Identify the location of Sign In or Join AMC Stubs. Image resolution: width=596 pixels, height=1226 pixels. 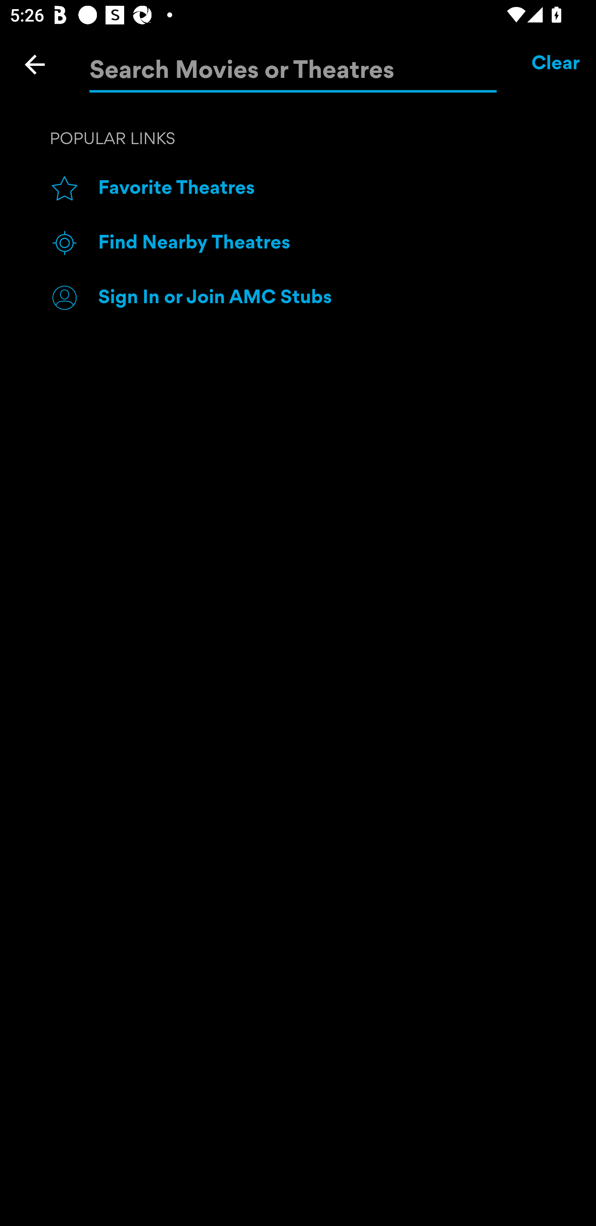
(323, 297).